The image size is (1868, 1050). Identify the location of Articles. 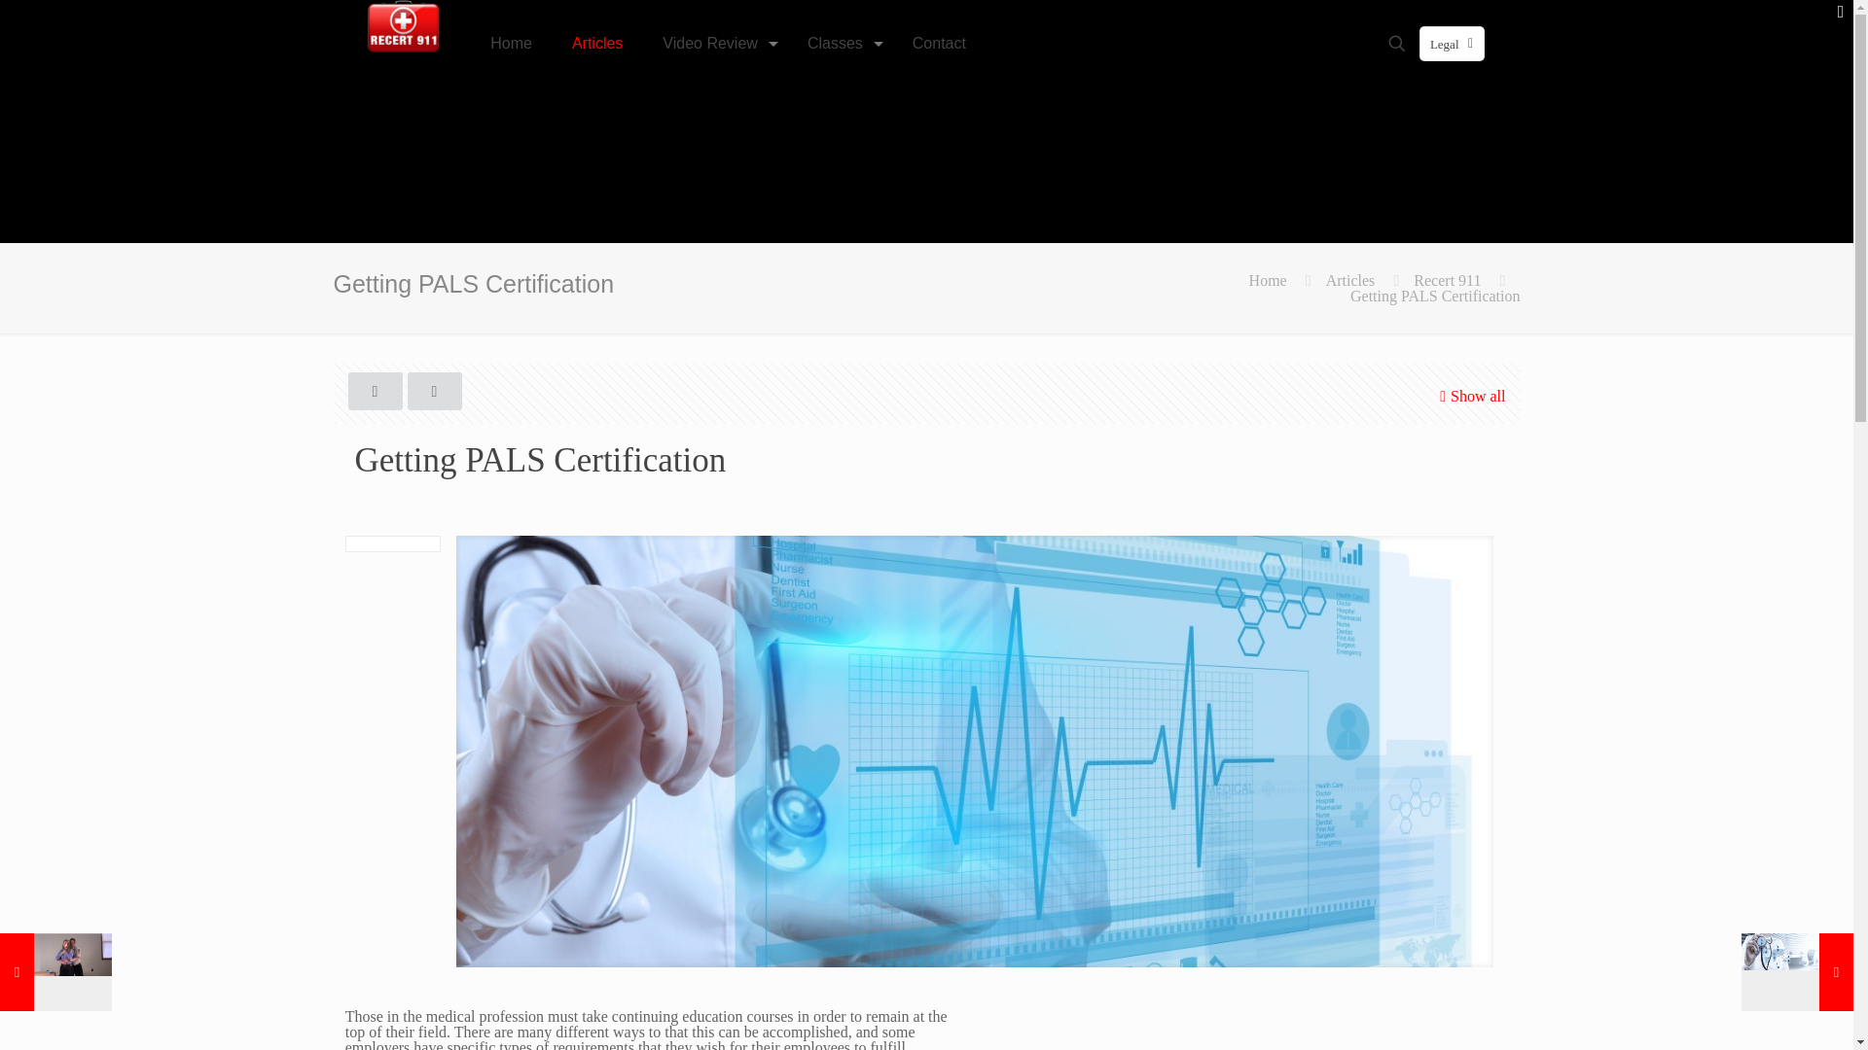
(597, 43).